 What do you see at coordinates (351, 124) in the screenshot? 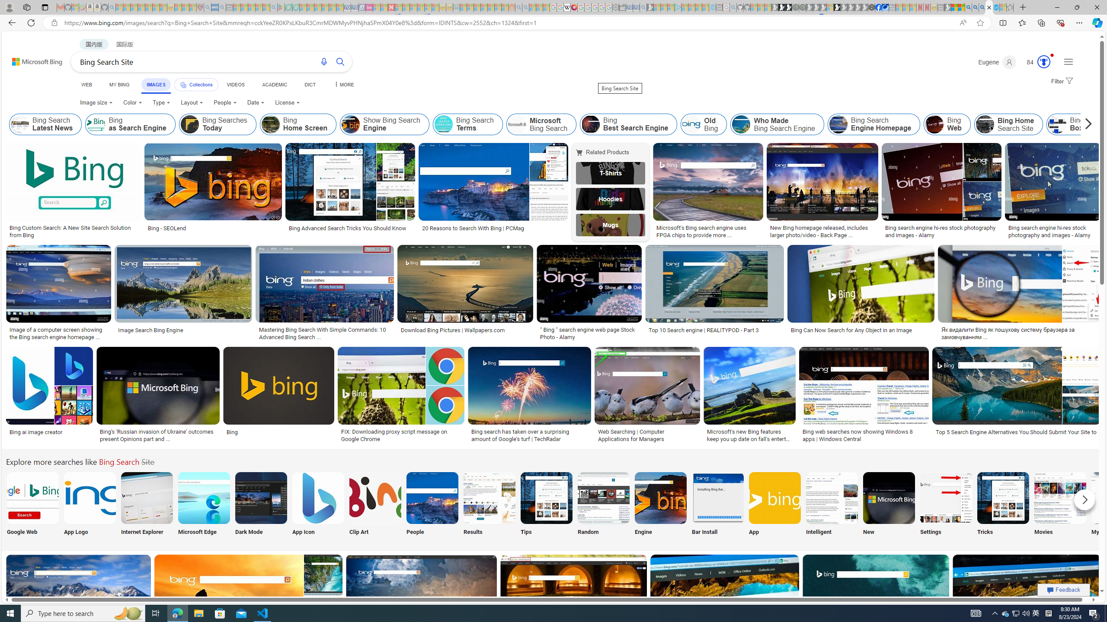
I see `Show Bing Search Engine` at bounding box center [351, 124].